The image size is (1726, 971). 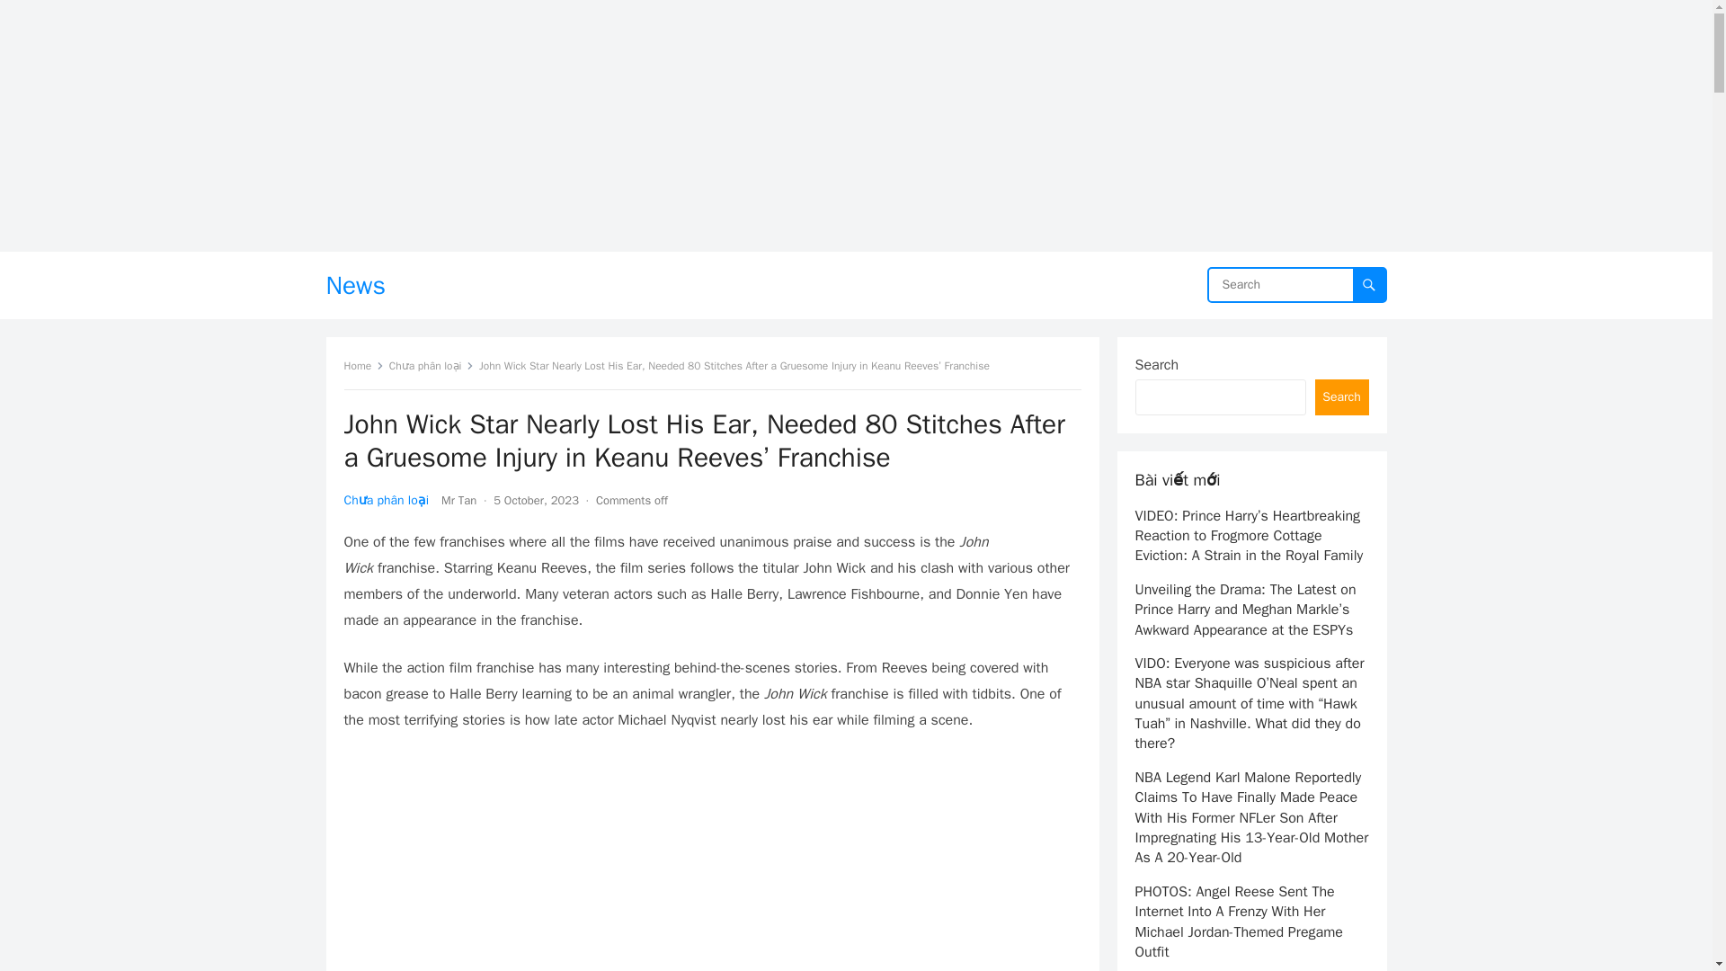 I want to click on News, so click(x=355, y=285).